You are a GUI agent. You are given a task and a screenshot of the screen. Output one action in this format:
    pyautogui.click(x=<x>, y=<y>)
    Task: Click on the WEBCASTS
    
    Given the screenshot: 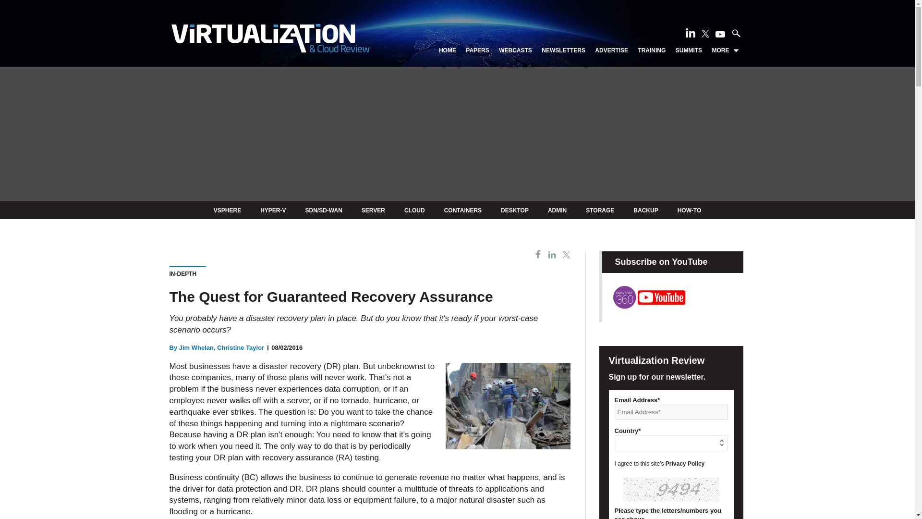 What is the action you would take?
    pyautogui.click(x=515, y=50)
    